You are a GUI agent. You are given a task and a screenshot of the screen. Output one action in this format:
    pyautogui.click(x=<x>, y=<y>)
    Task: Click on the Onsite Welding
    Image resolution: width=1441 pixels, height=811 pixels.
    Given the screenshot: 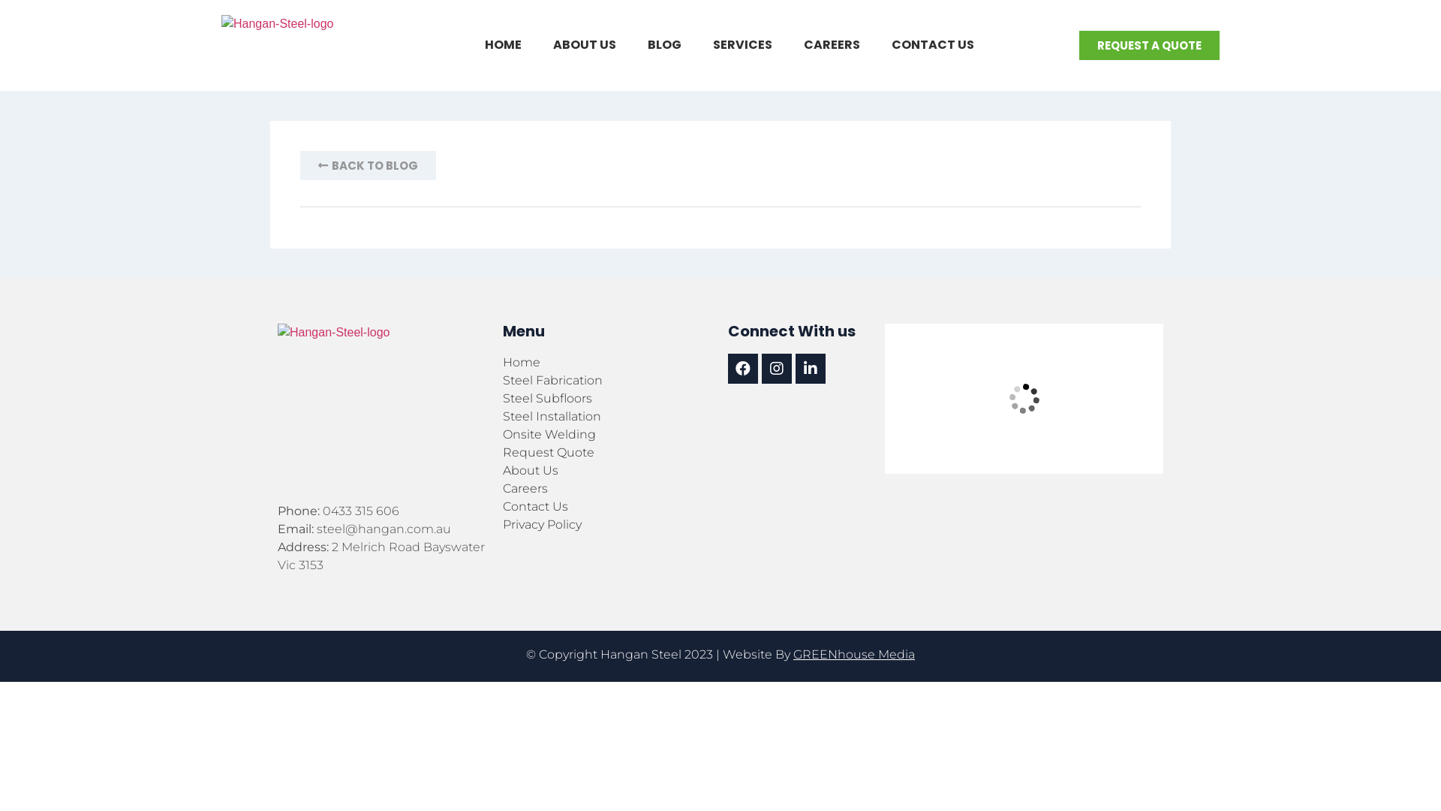 What is the action you would take?
    pyautogui.click(x=608, y=435)
    